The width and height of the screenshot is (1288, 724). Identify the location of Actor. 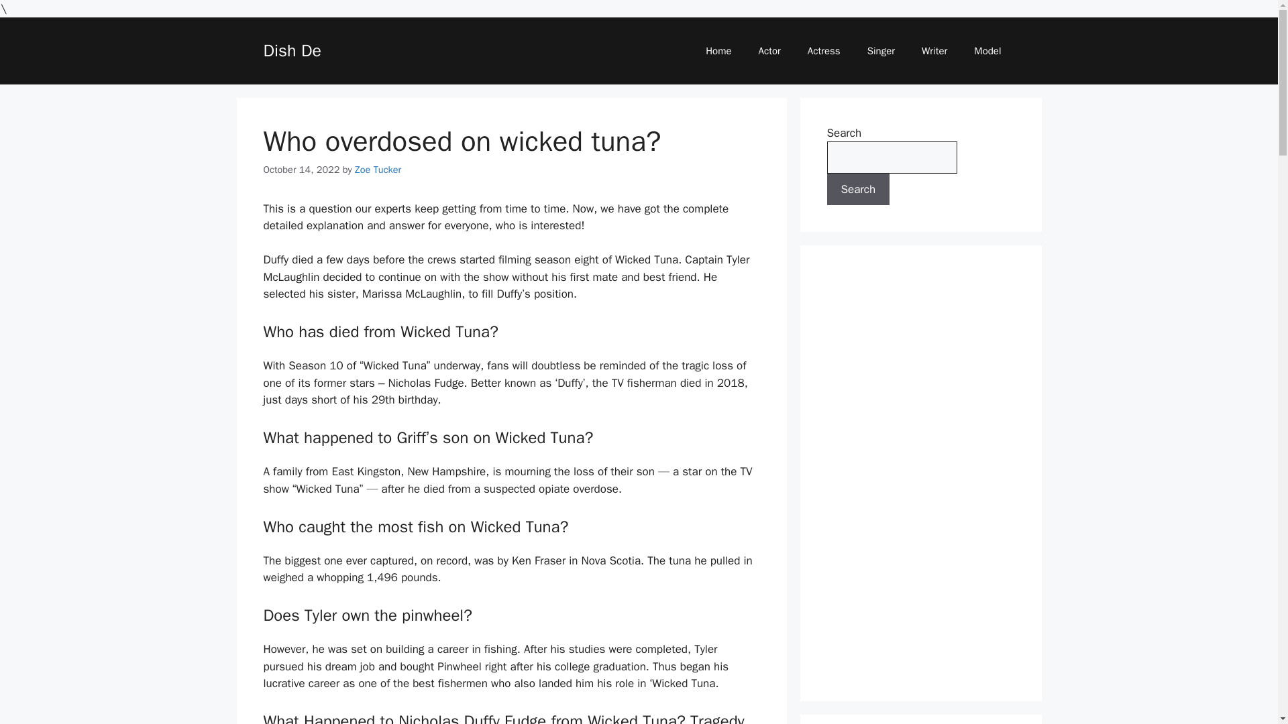
(770, 51).